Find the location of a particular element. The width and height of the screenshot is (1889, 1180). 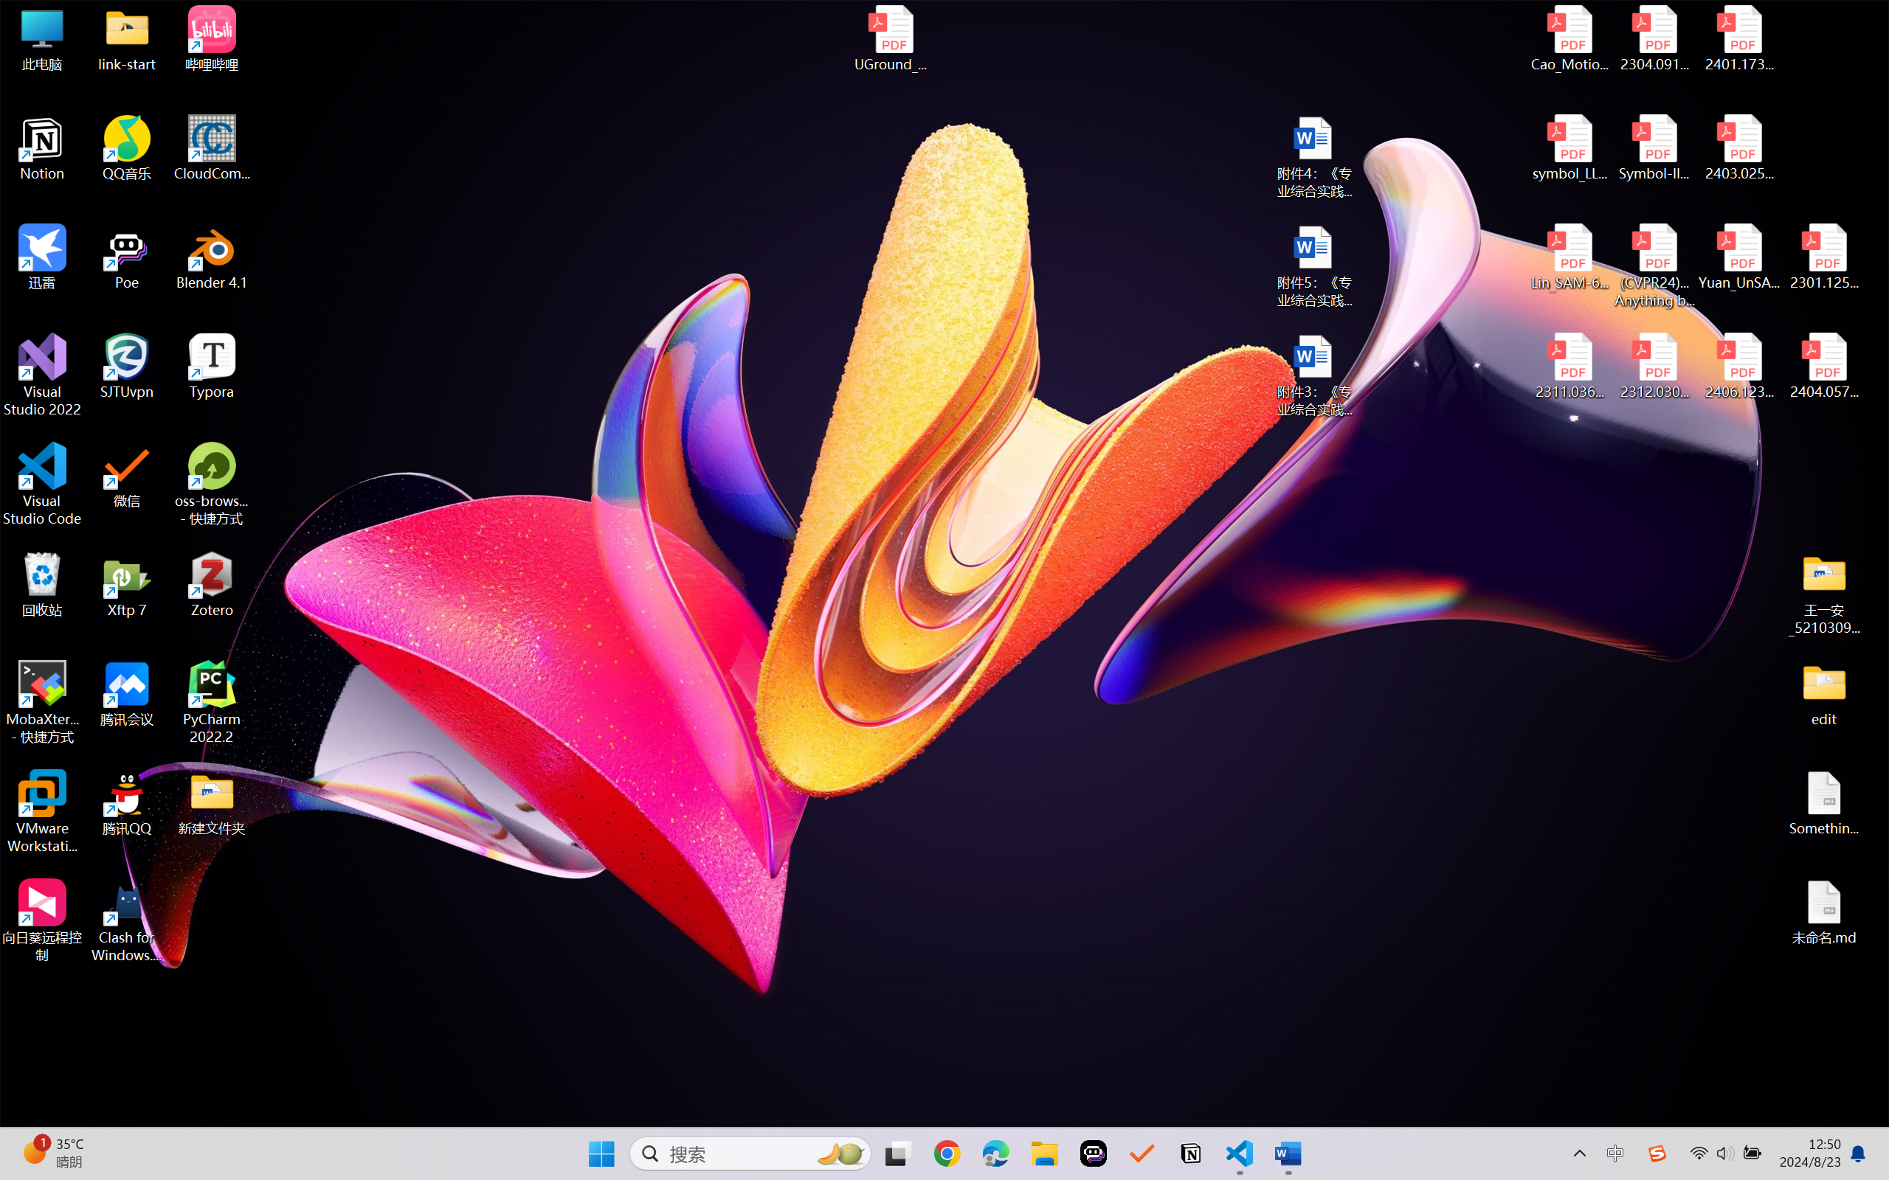

Symbol-llm-v2.pdf is located at coordinates (1654, 148).